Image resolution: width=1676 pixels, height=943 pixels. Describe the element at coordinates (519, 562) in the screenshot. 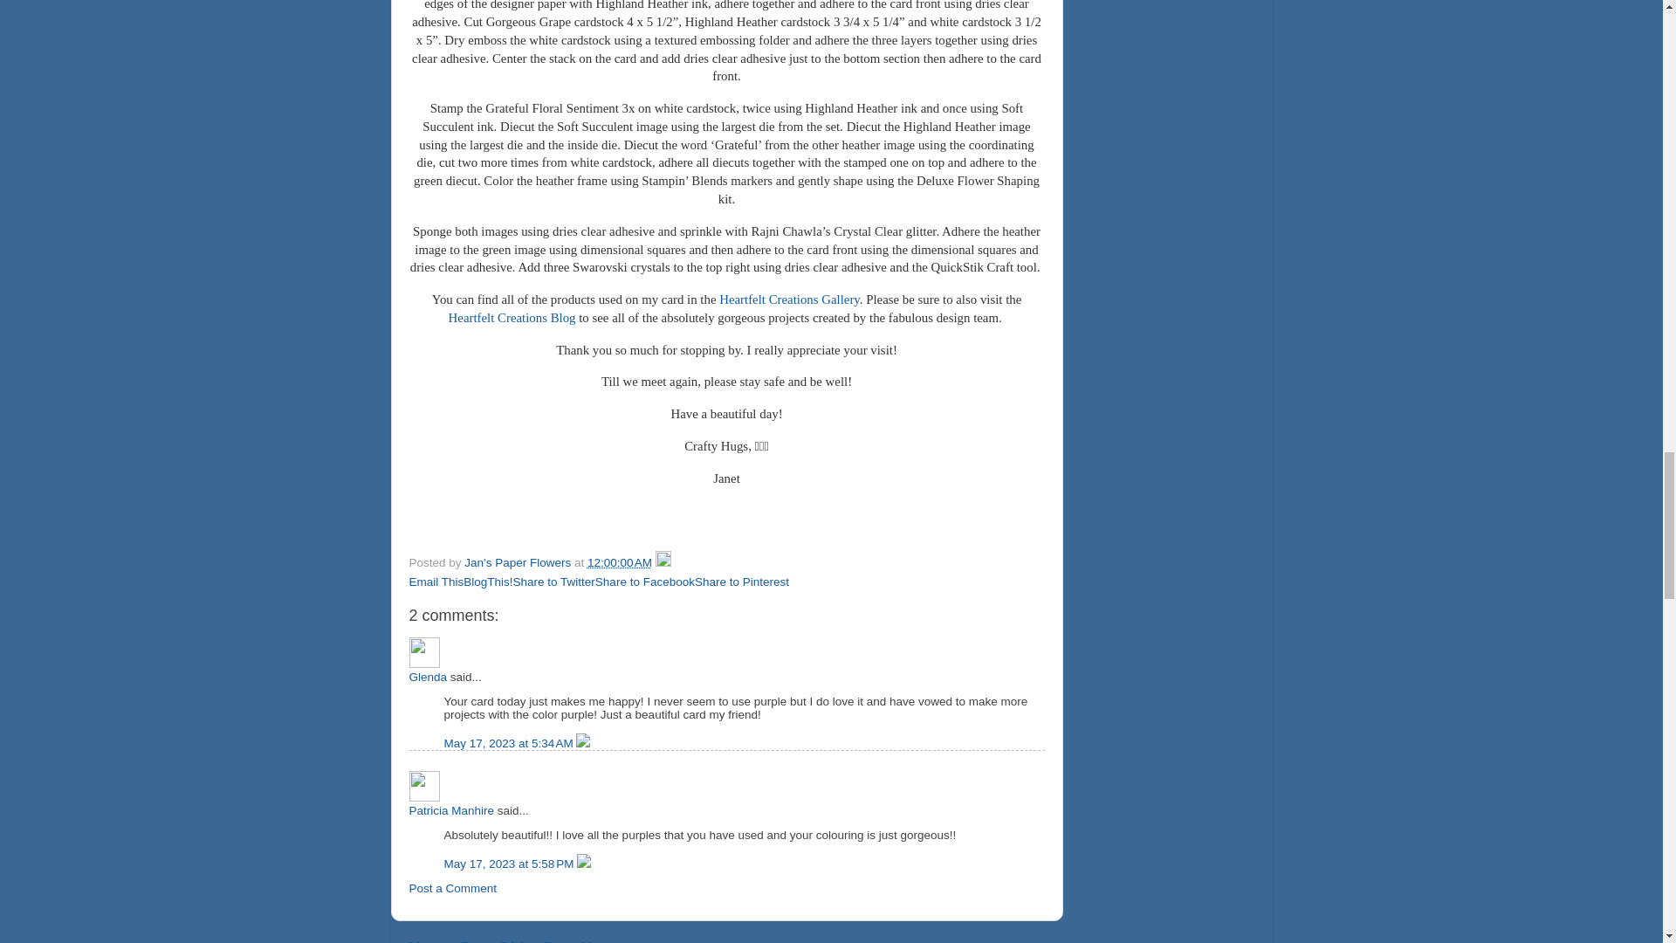

I see `author profile` at that location.